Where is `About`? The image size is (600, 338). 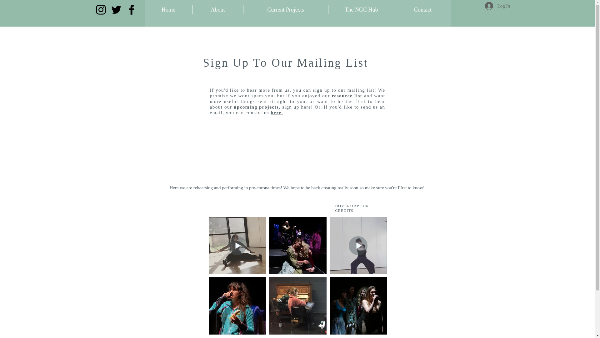
About is located at coordinates (217, 10).